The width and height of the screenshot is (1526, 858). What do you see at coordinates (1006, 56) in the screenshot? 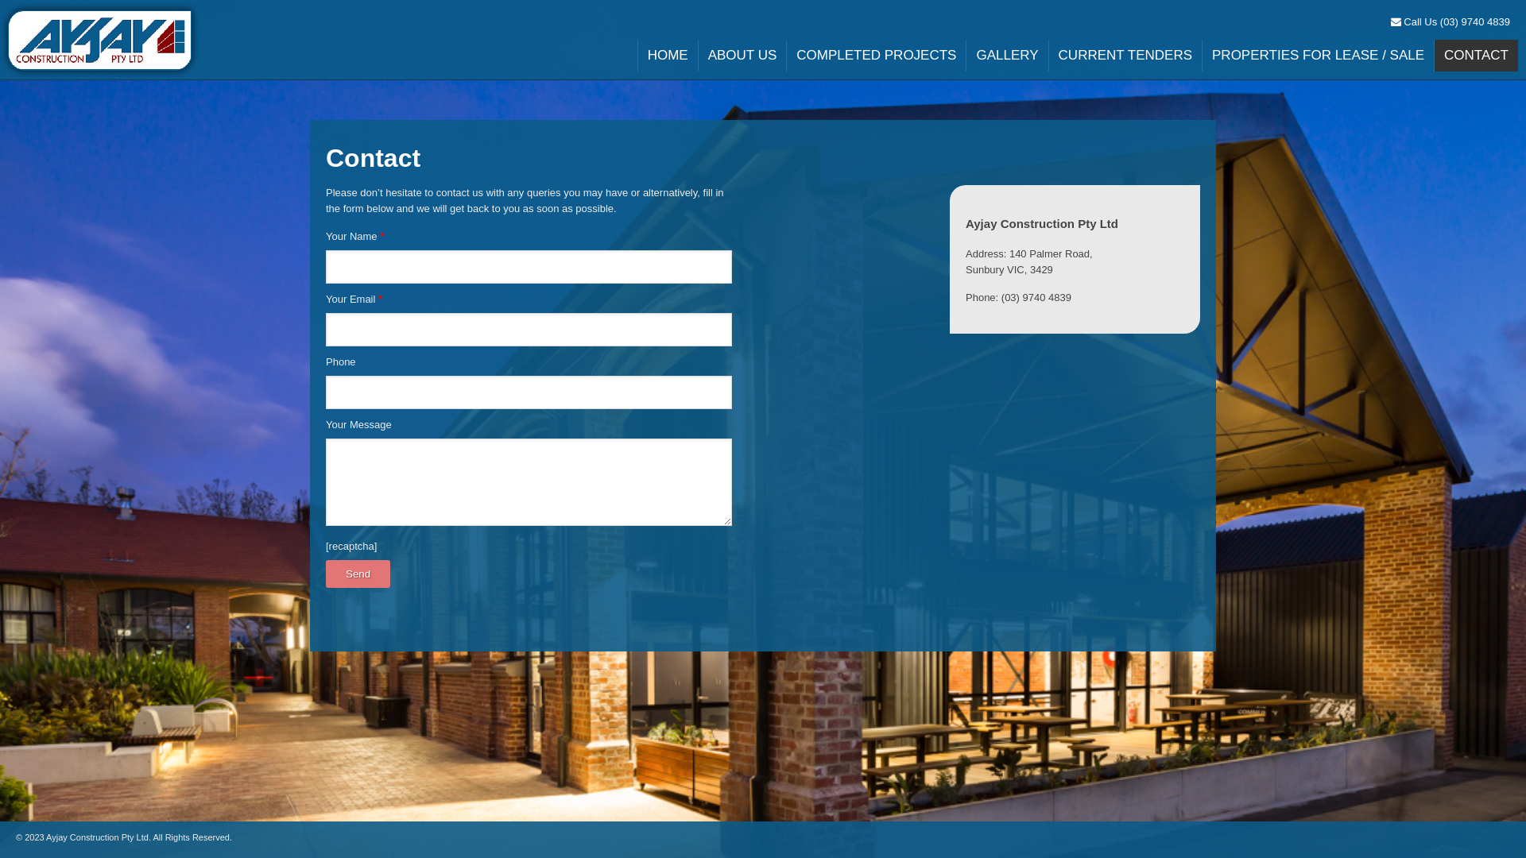
I see `GALLERY` at bounding box center [1006, 56].